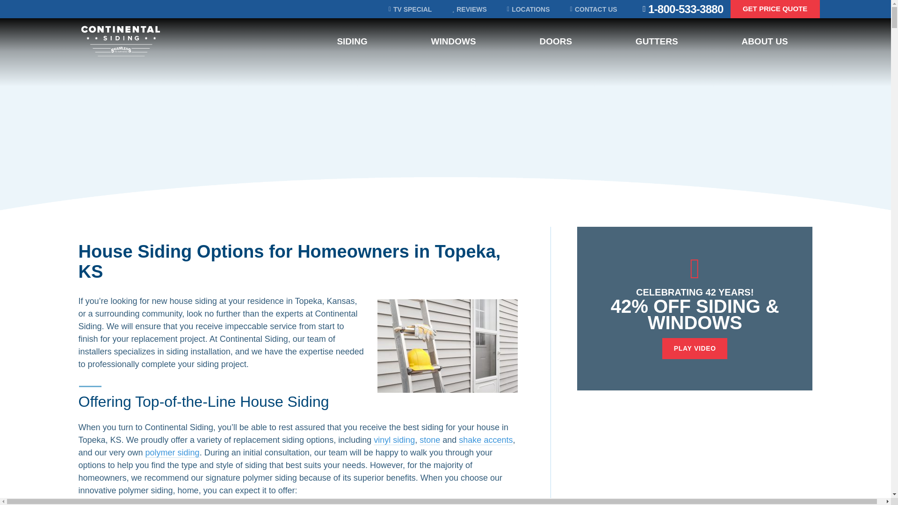 Image resolution: width=898 pixels, height=505 pixels. I want to click on LOCATIONS, so click(529, 9).